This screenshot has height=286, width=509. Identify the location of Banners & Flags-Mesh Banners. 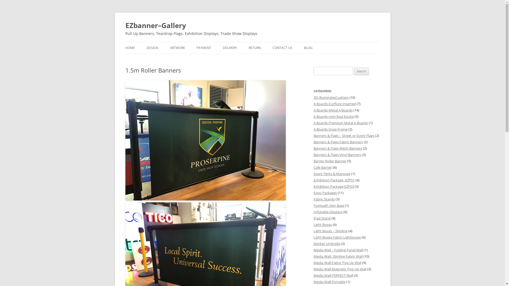
(338, 148).